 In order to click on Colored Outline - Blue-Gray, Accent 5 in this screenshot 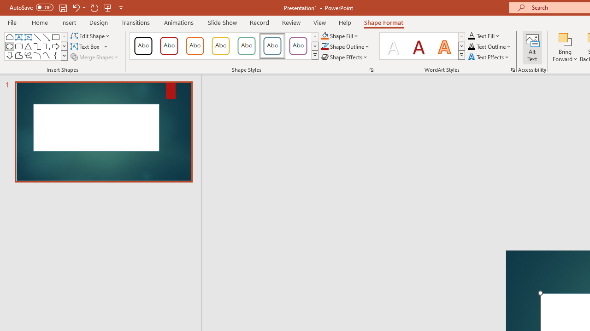, I will do `click(272, 46)`.